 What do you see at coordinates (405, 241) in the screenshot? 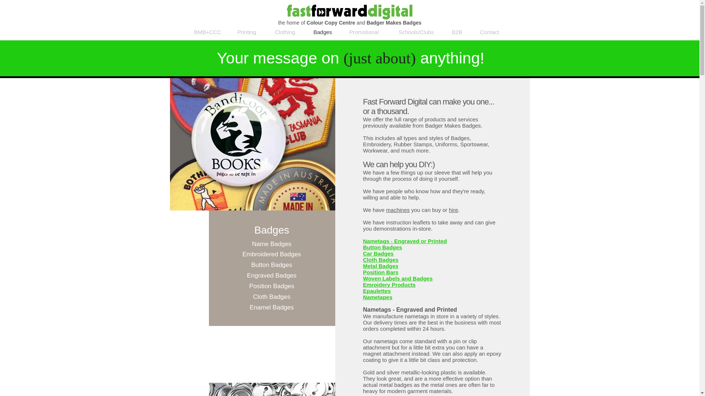
I see `Nametags - Engraved or Printed` at bounding box center [405, 241].